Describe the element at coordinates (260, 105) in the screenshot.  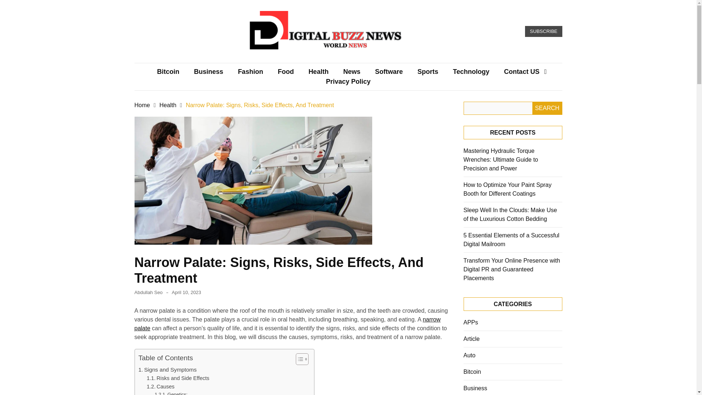
I see `Narrow Palate: Signs, Risks, Side Effects, And Treatment` at that location.